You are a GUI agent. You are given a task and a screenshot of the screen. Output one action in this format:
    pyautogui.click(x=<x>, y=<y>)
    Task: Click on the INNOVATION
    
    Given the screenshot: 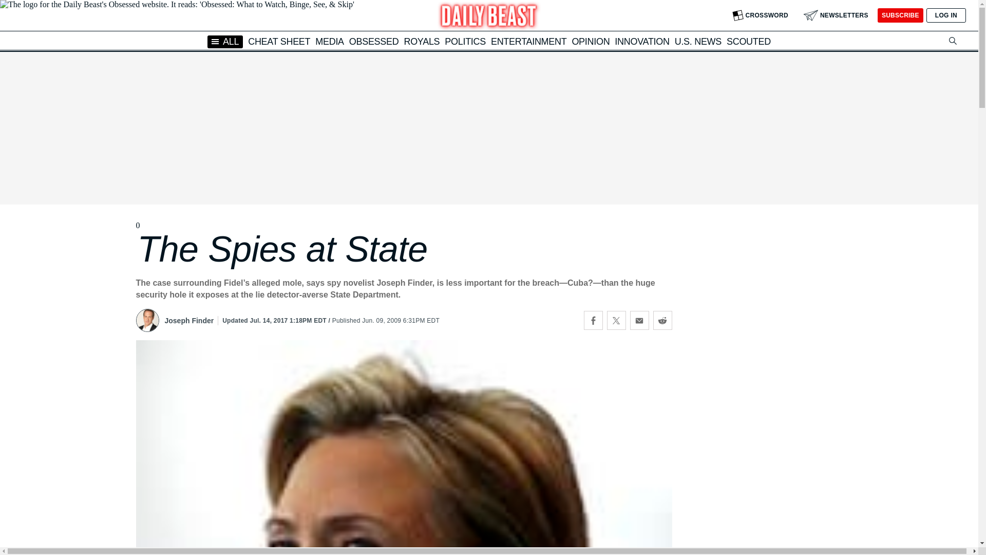 What is the action you would take?
    pyautogui.click(x=642, y=41)
    